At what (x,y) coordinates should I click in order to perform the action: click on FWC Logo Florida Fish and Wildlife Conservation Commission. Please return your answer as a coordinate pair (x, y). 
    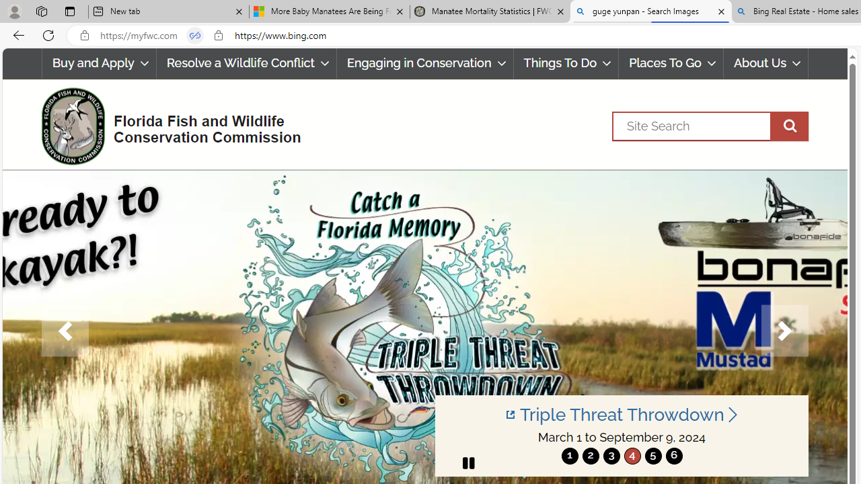
    Looking at the image, I should click on (165, 125).